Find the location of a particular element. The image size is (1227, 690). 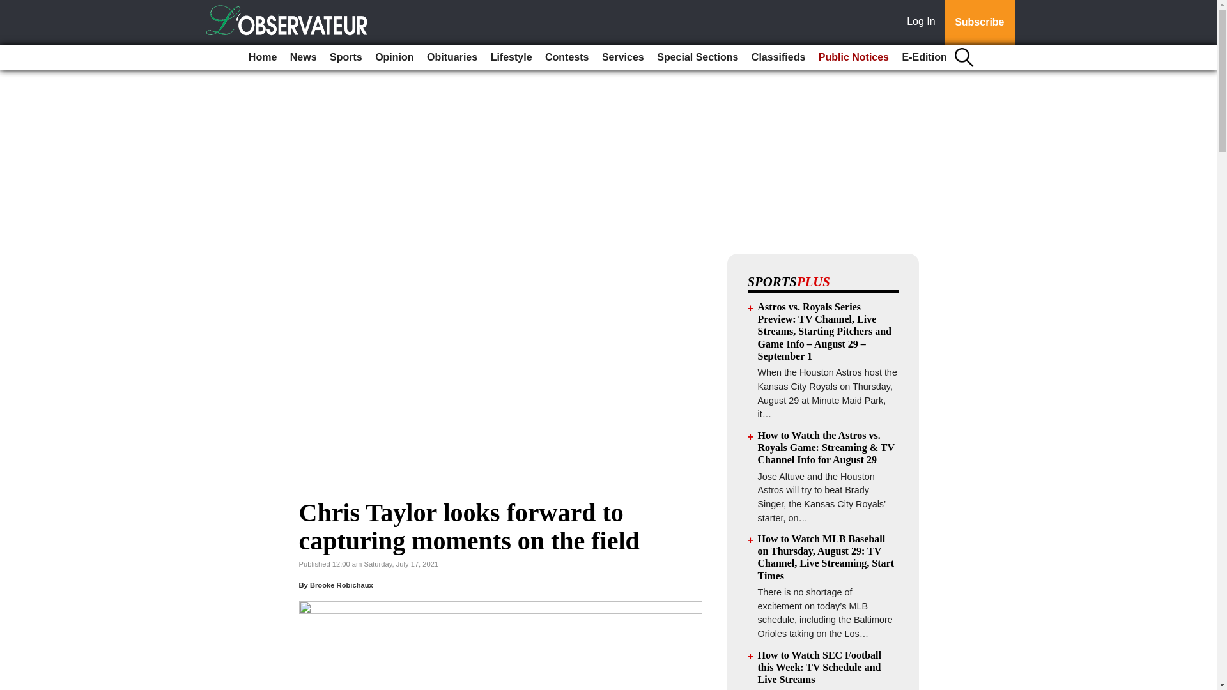

Subscribe is located at coordinates (979, 22).